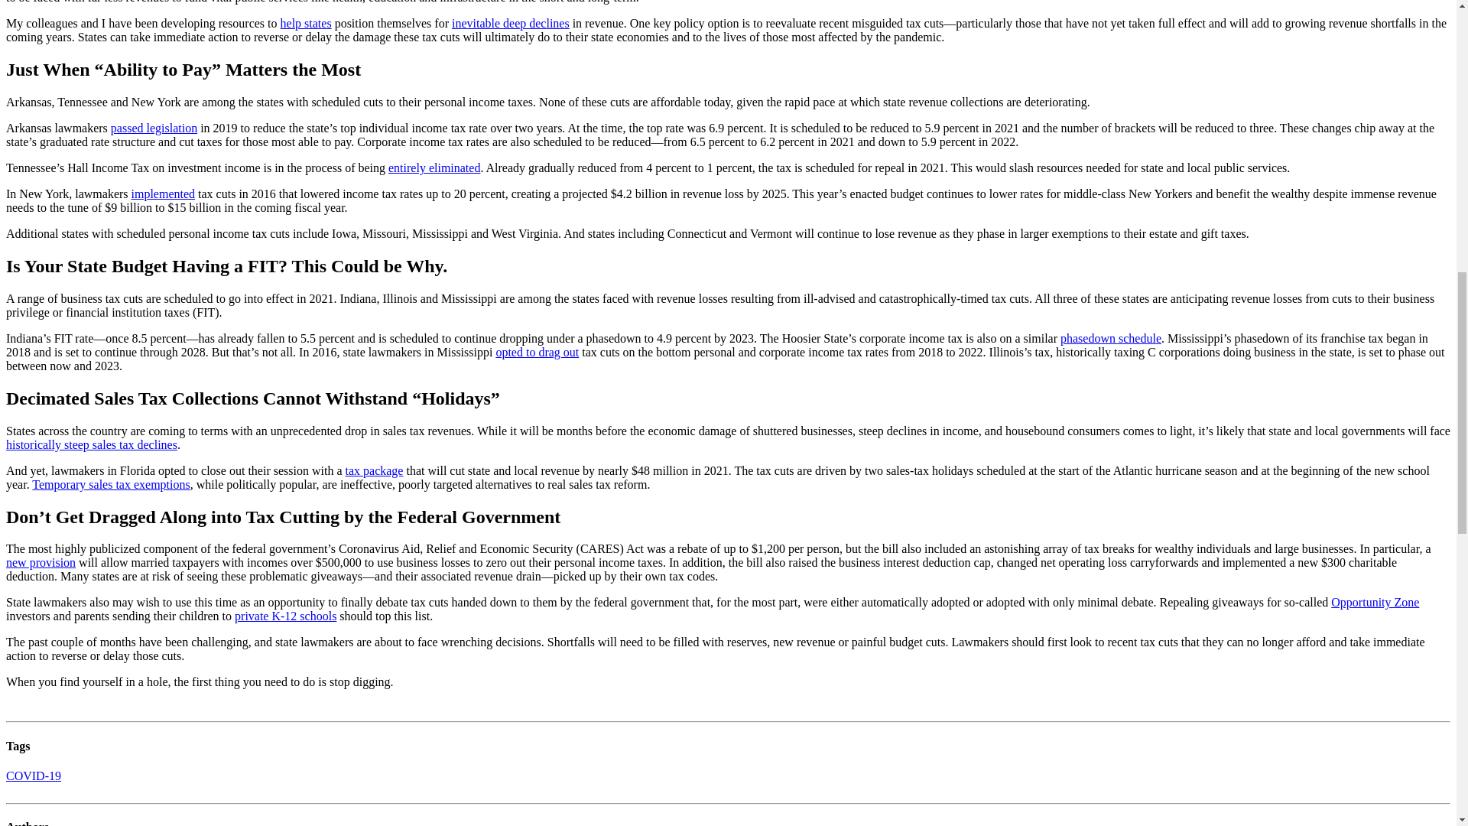 The width and height of the screenshot is (1468, 826). What do you see at coordinates (154, 128) in the screenshot?
I see `passed legislation` at bounding box center [154, 128].